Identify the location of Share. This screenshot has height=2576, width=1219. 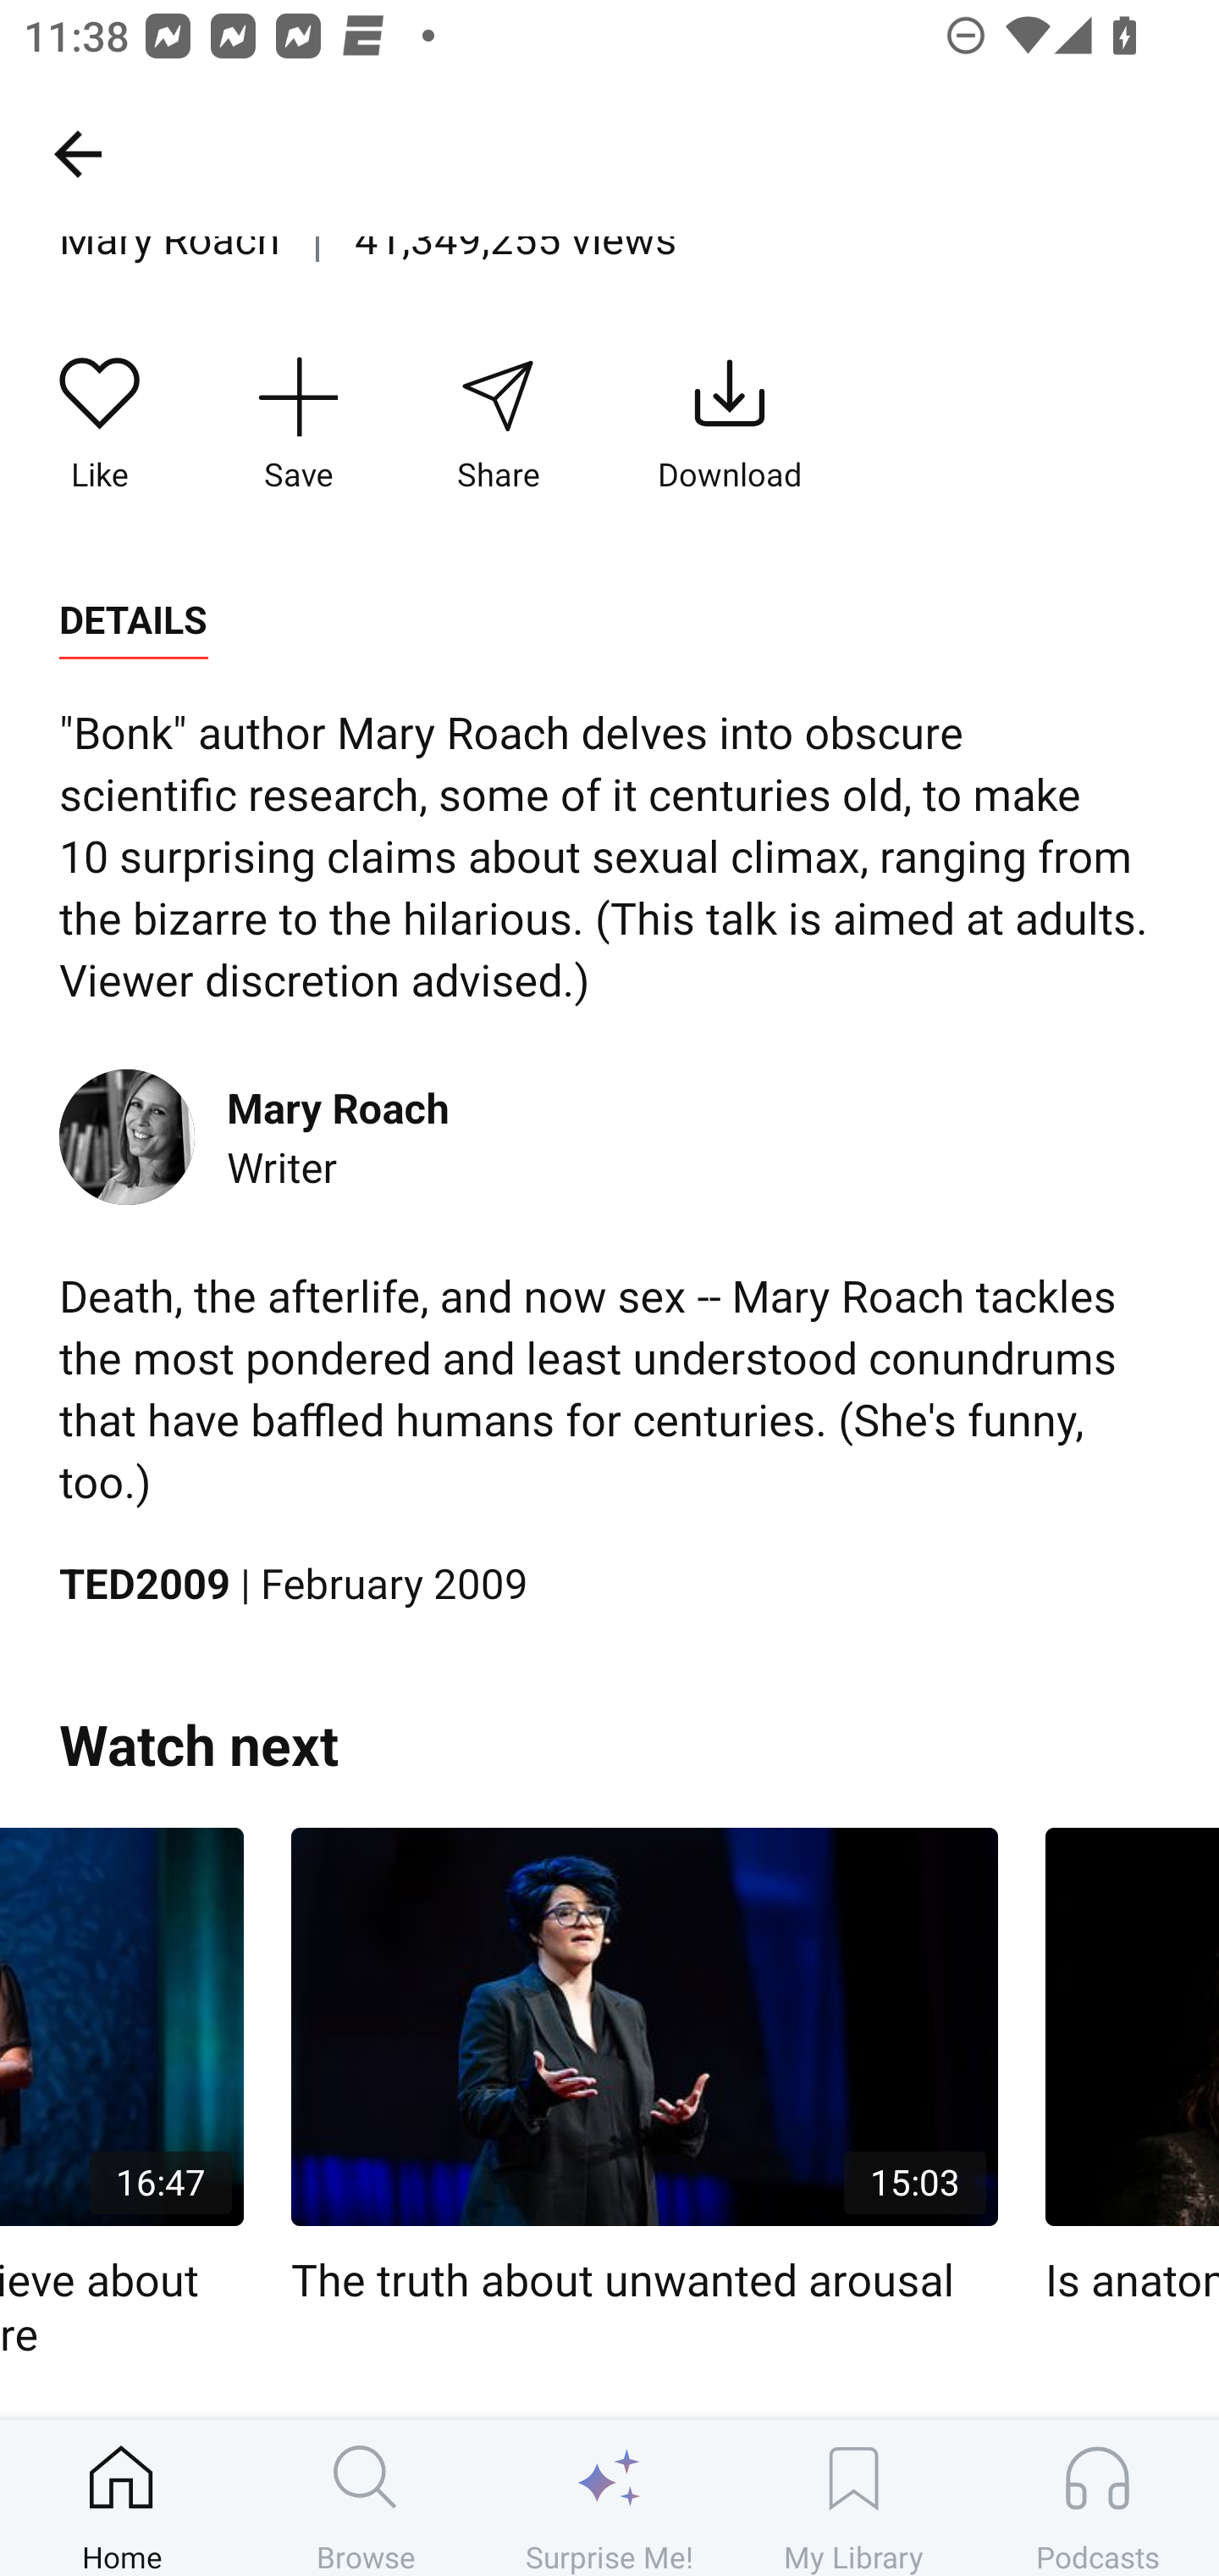
(497, 425).